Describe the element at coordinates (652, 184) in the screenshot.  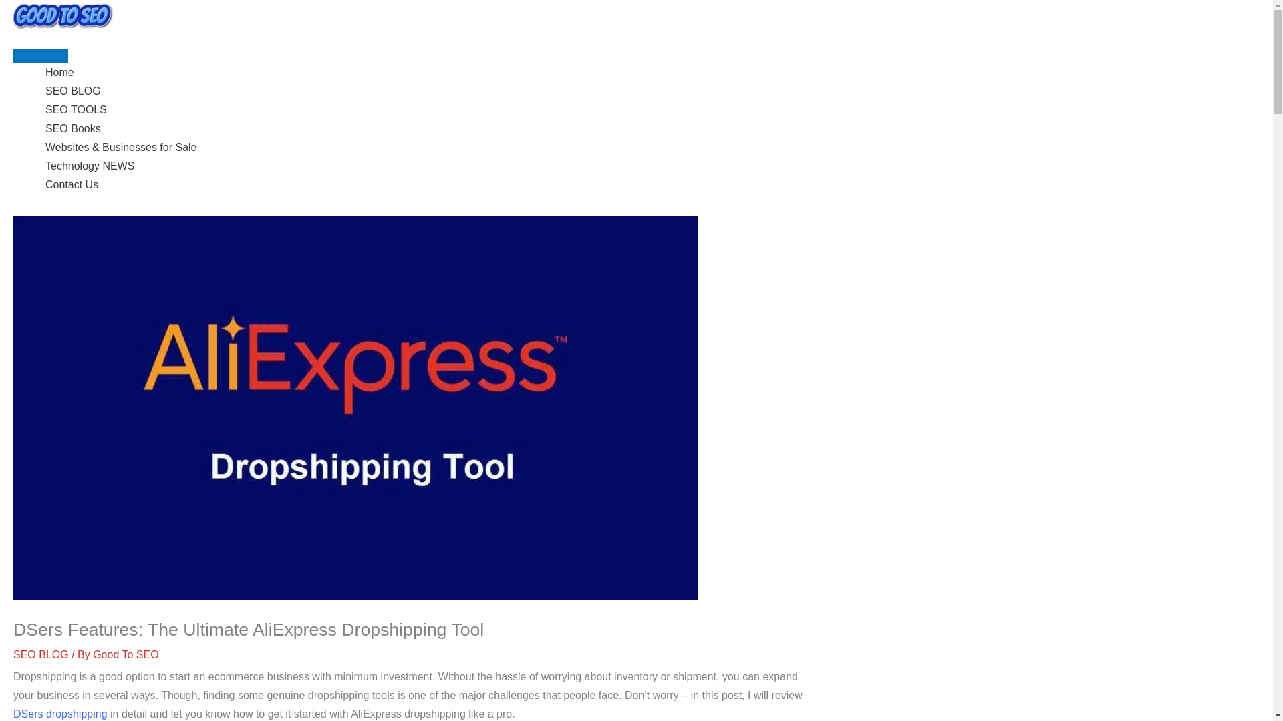
I see `Contact Us` at that location.